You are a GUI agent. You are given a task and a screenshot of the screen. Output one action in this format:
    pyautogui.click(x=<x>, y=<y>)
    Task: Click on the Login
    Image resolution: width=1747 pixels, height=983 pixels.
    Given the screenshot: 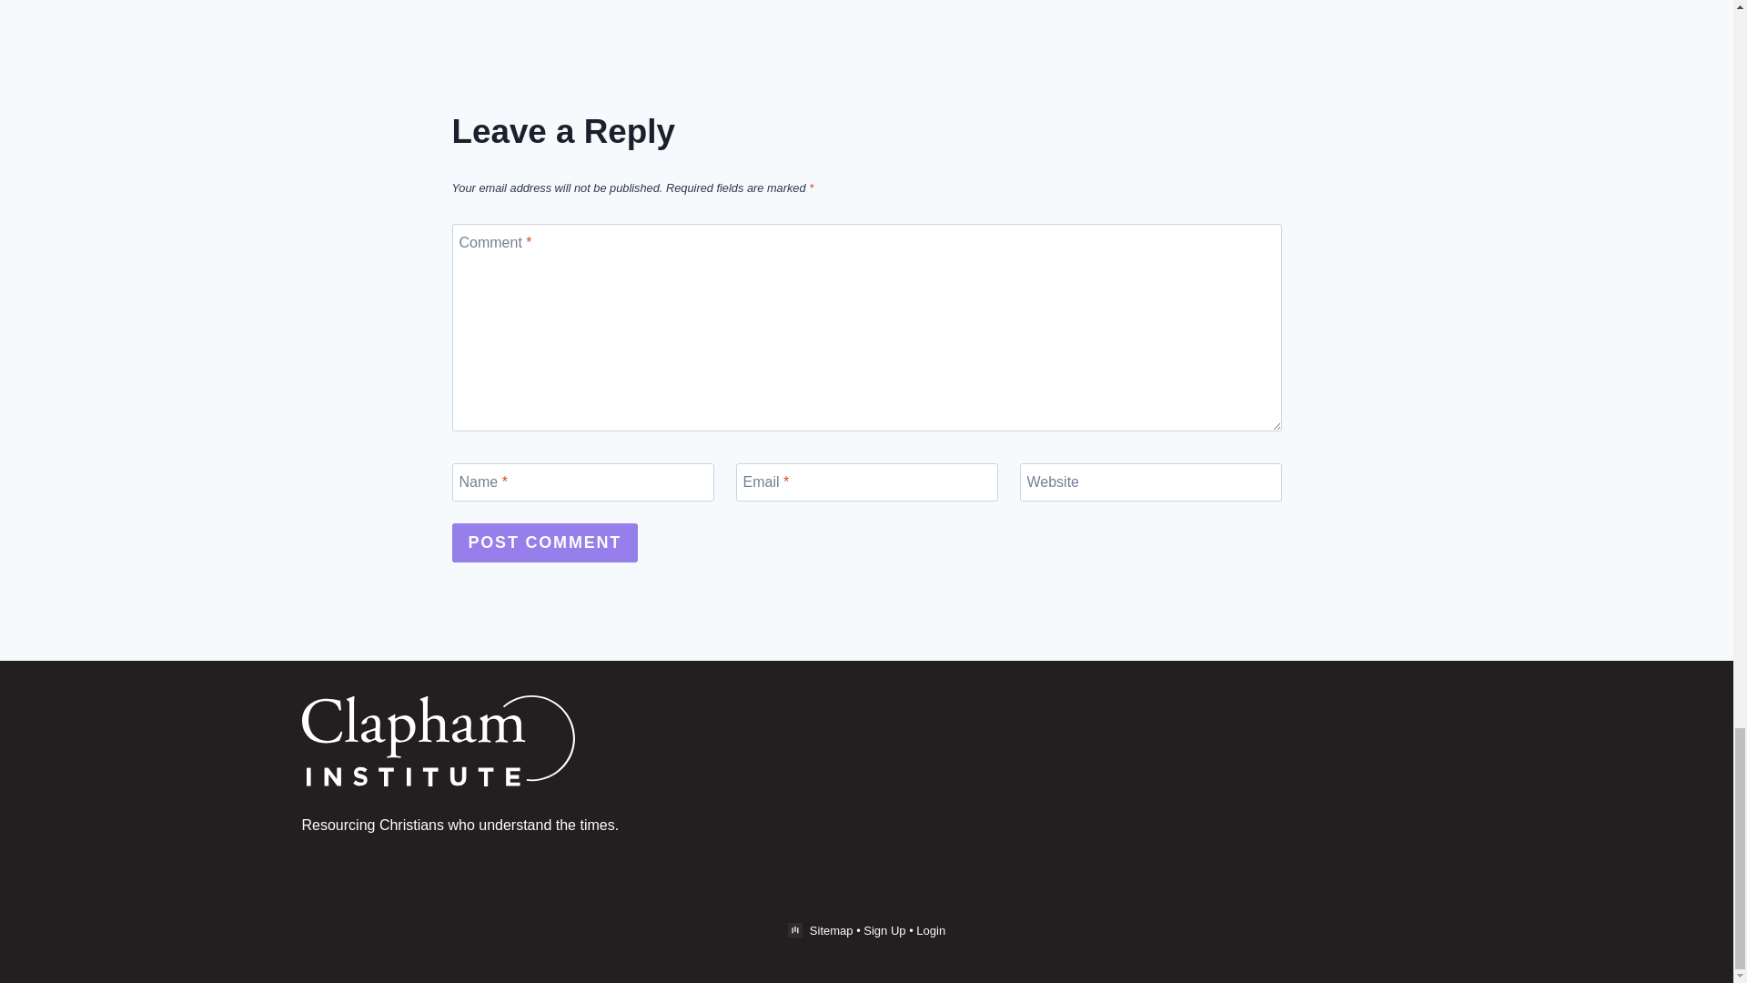 What is the action you would take?
    pyautogui.click(x=930, y=930)
    